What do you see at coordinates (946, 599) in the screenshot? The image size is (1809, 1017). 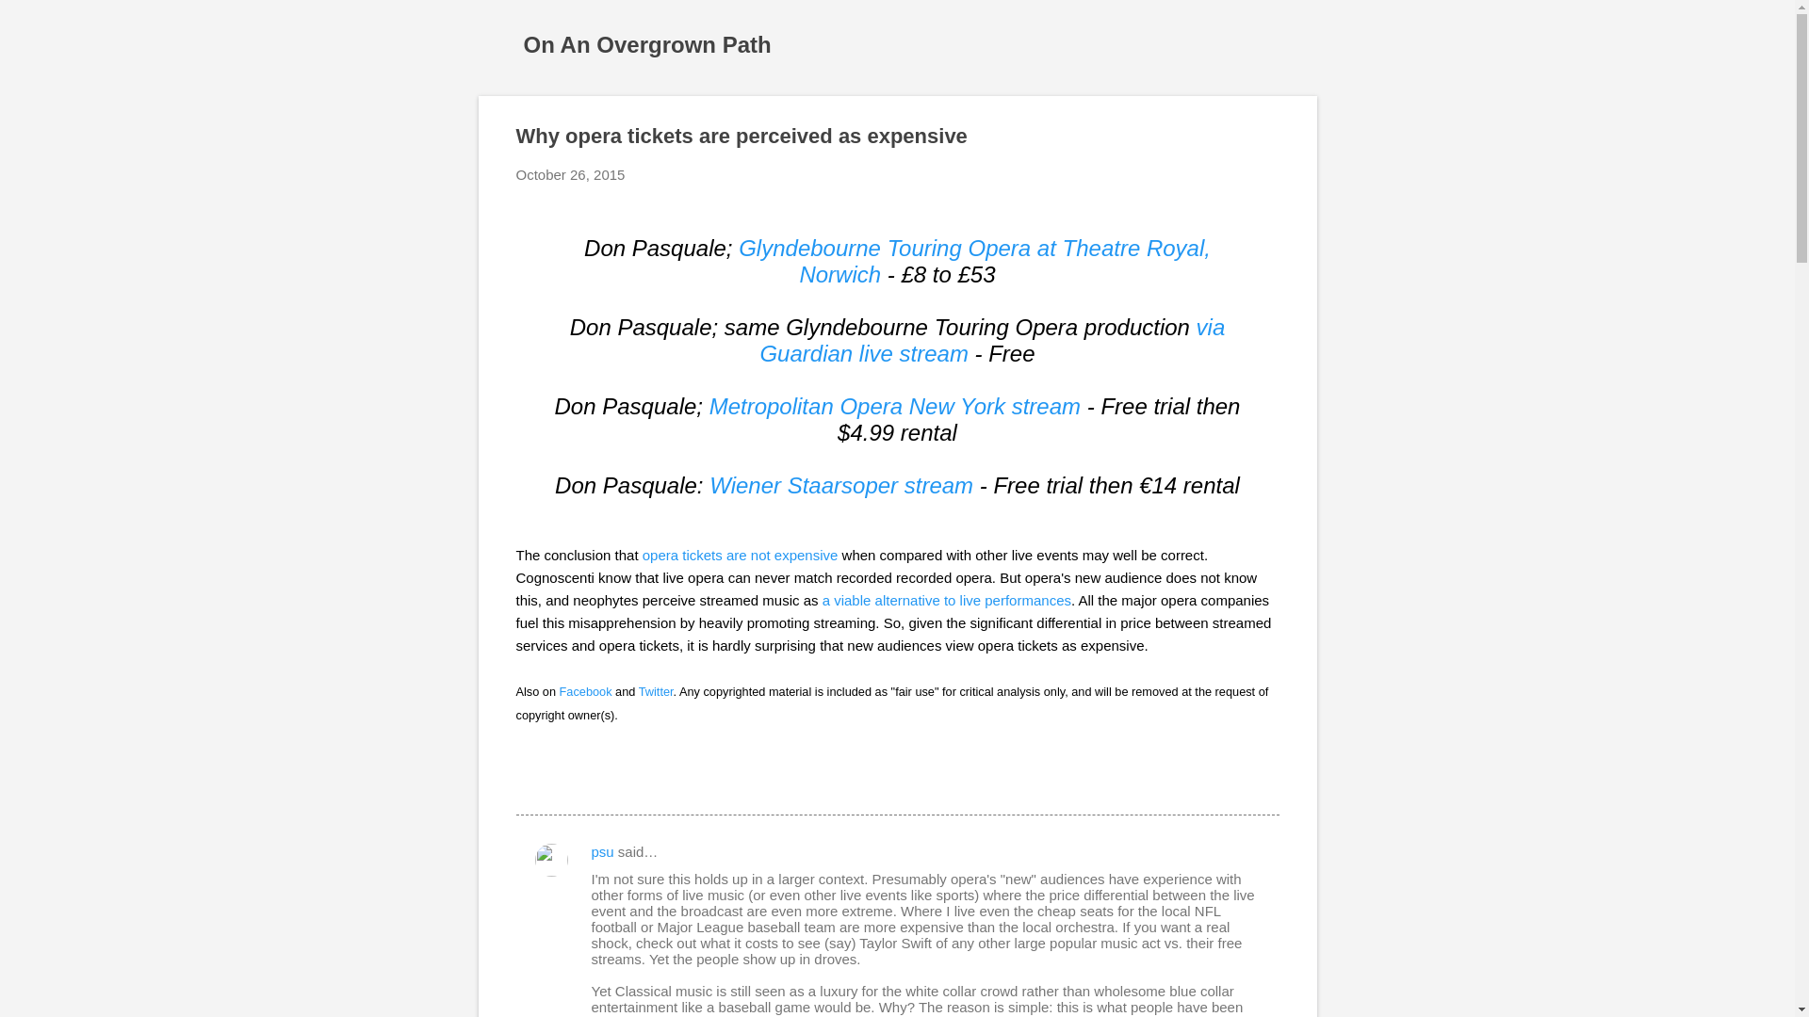 I see `a viable alternative to live performances` at bounding box center [946, 599].